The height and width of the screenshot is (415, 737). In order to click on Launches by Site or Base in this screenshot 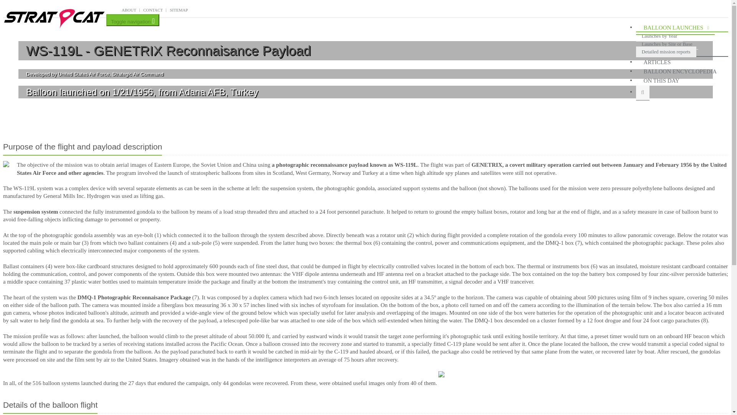, I will do `click(667, 44)`.